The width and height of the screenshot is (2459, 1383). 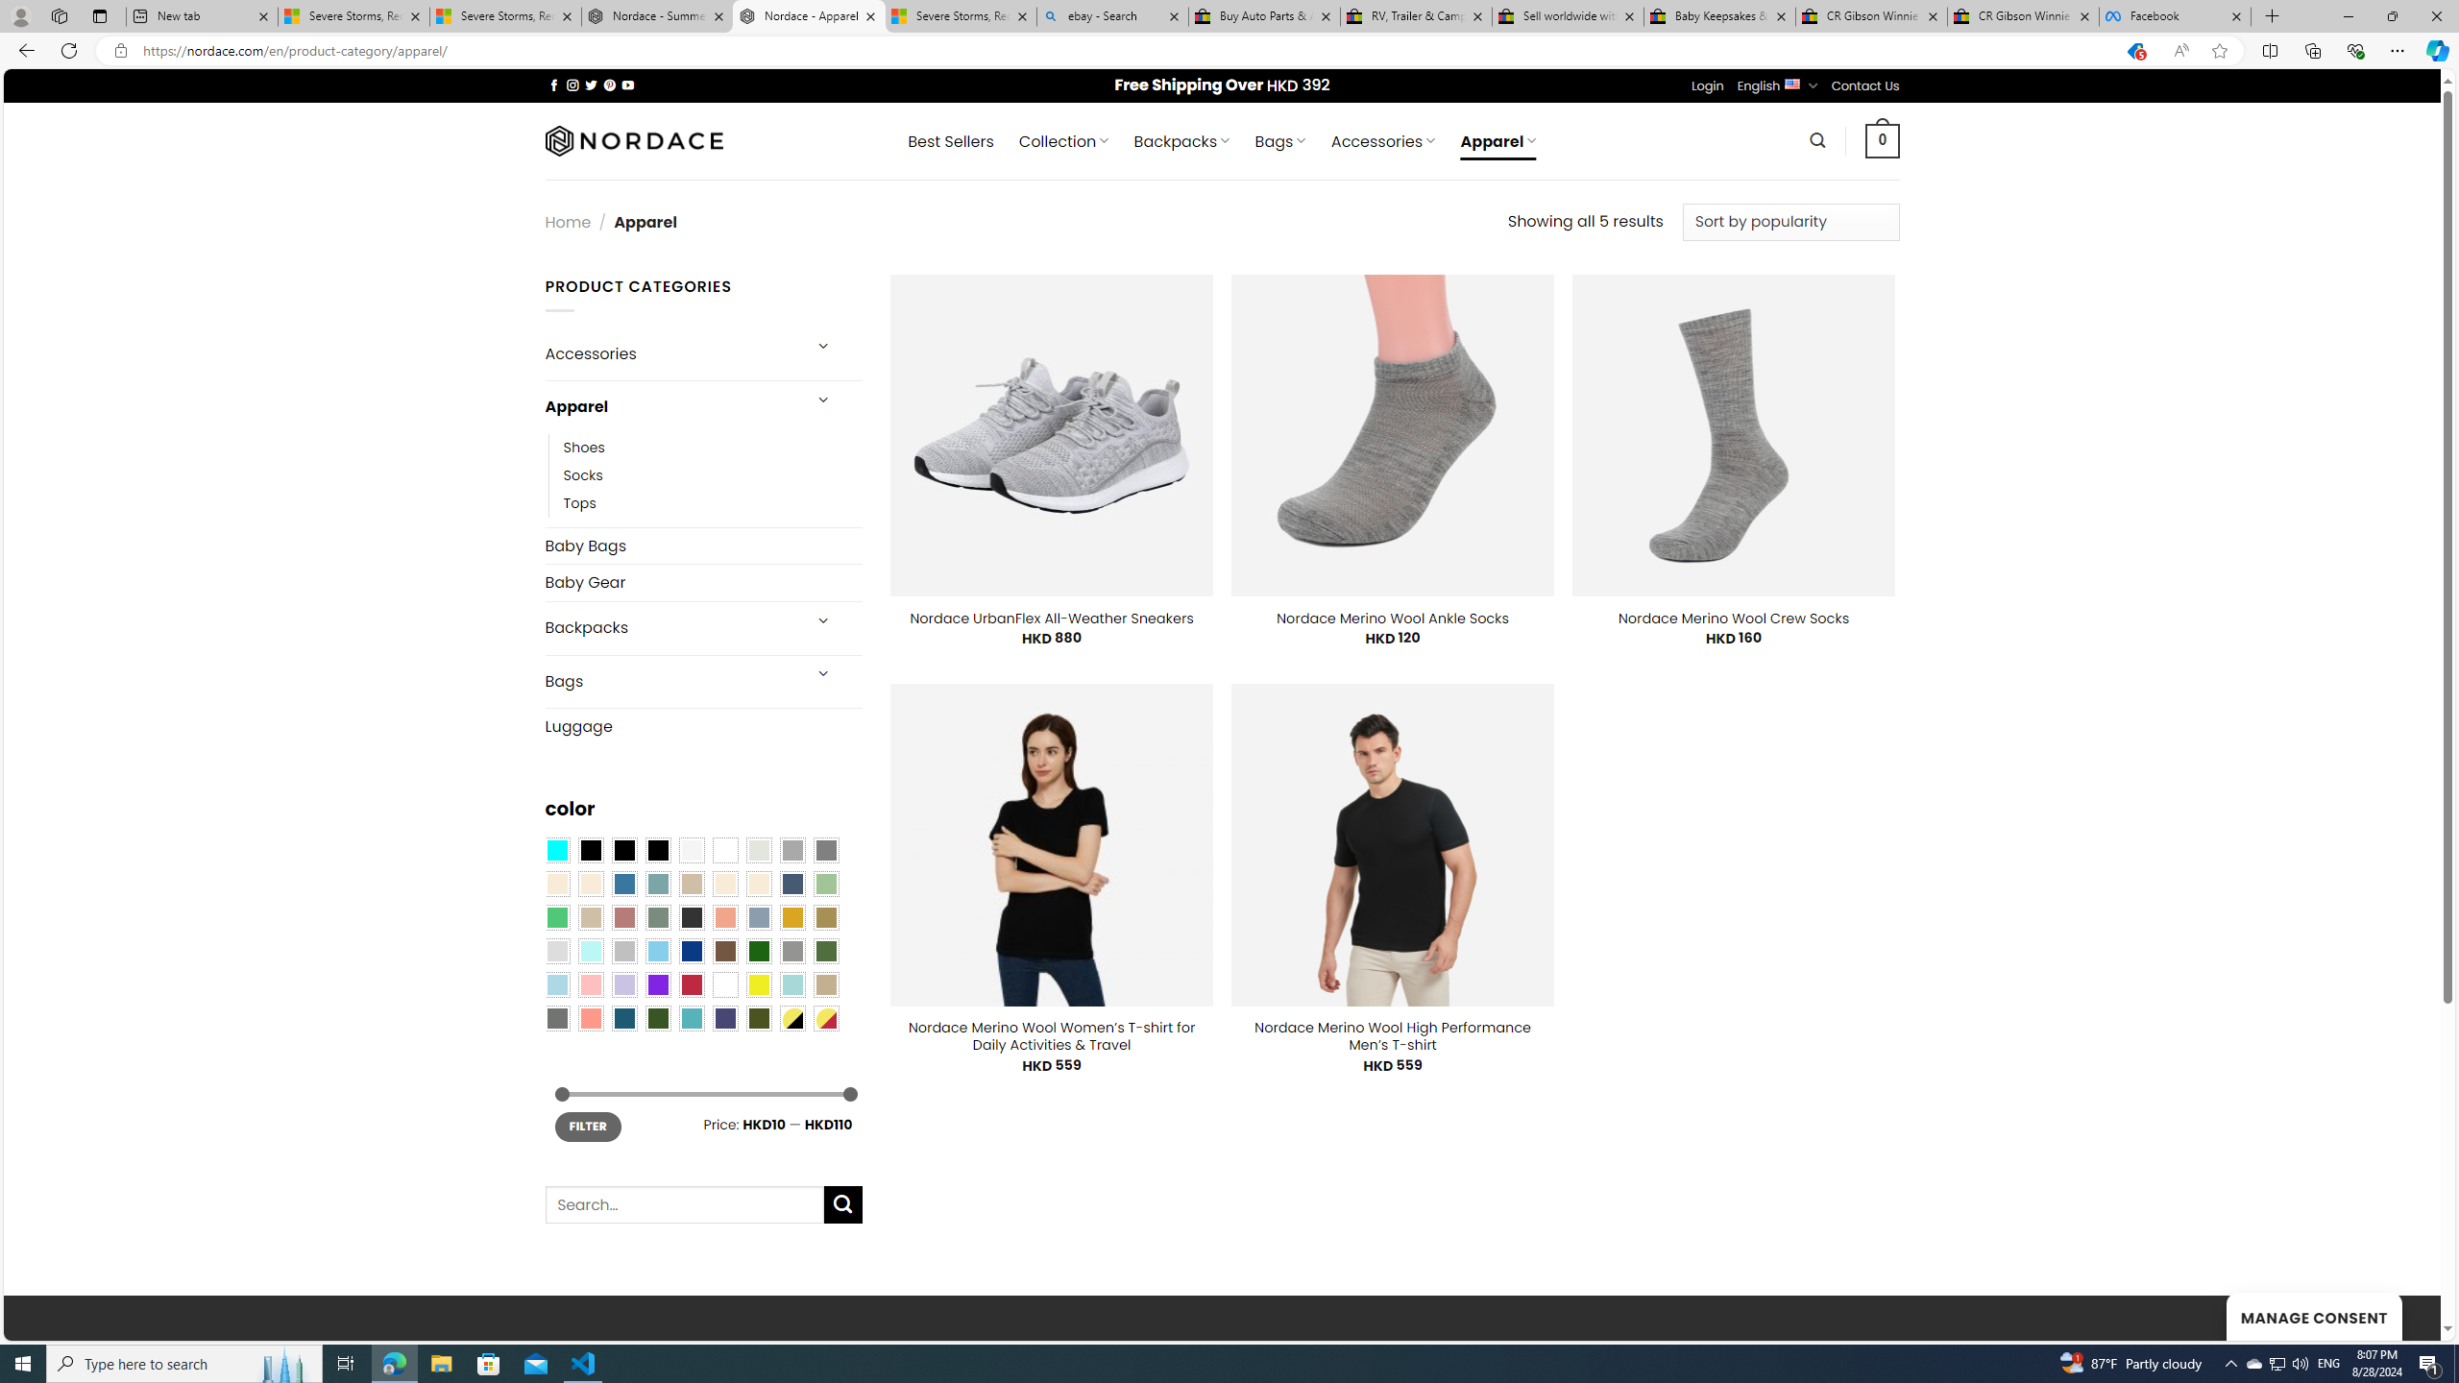 What do you see at coordinates (624, 850) in the screenshot?
I see `Black` at bounding box center [624, 850].